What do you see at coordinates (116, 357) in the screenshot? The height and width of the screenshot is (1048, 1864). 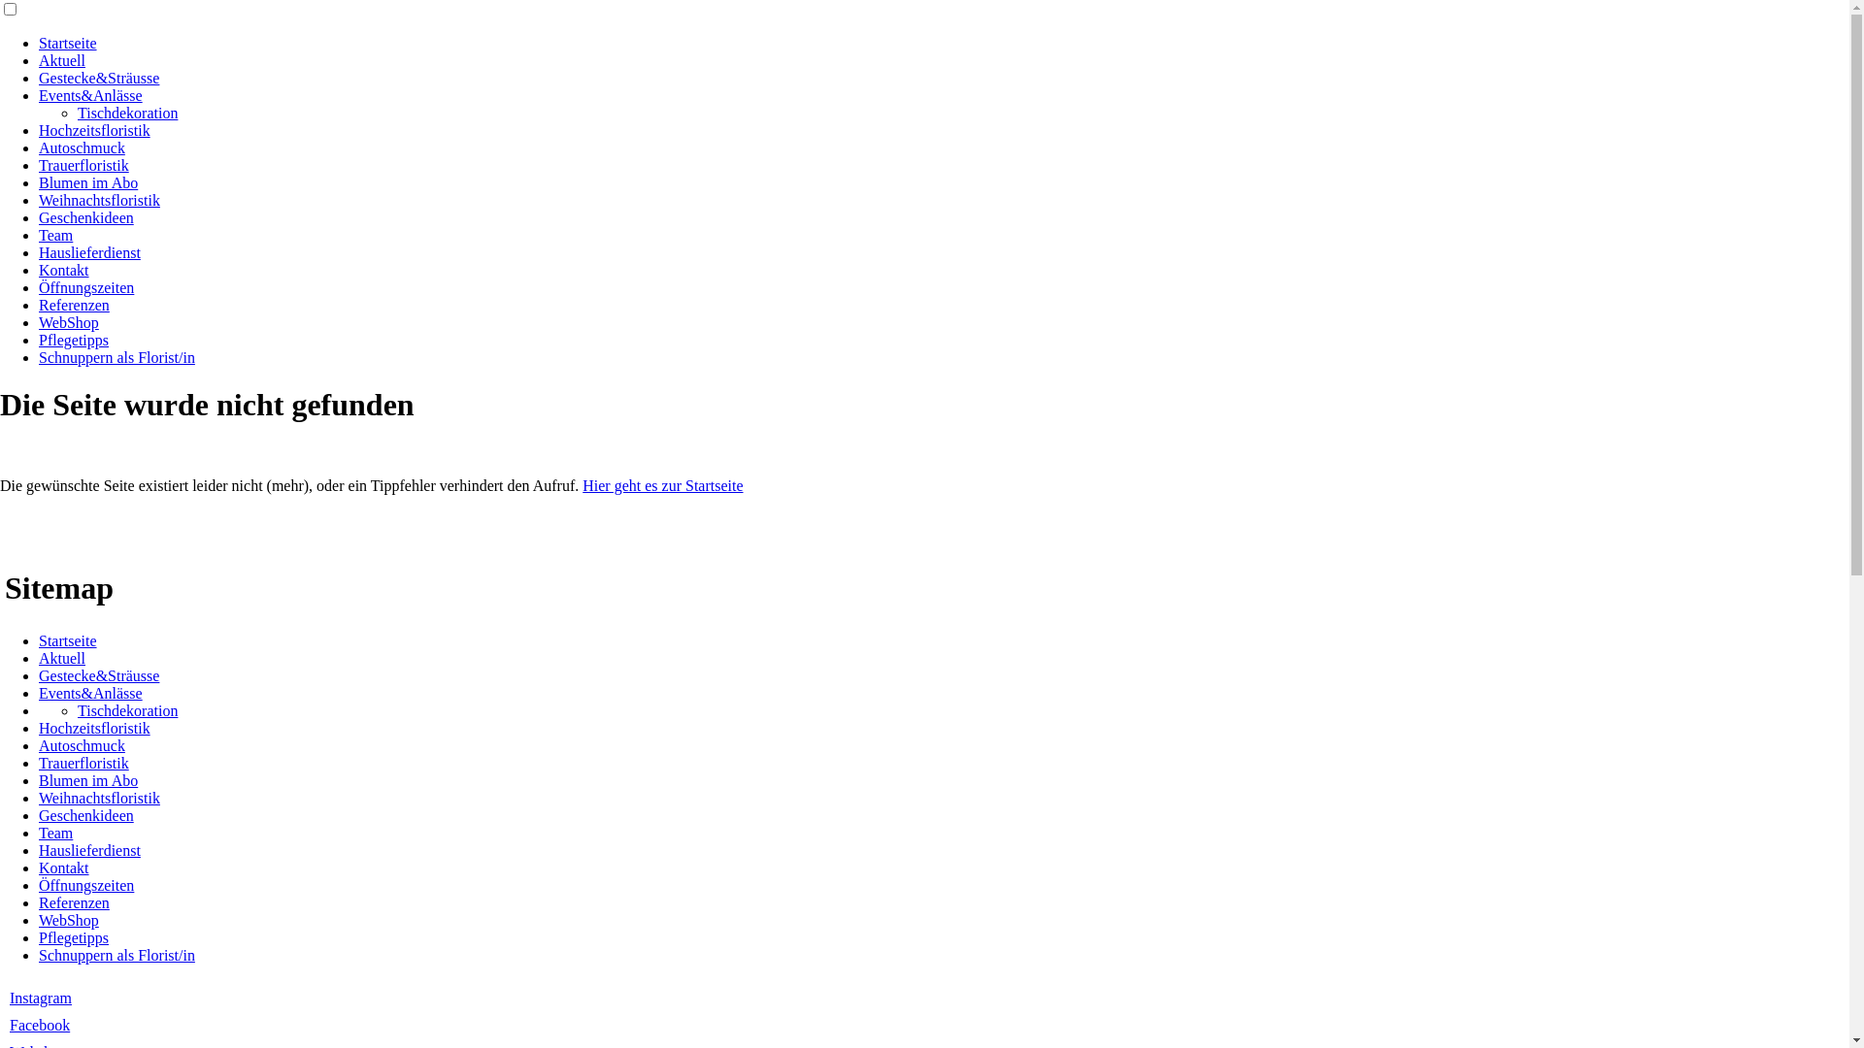 I see `Schnuppern als Florist/in` at bounding box center [116, 357].